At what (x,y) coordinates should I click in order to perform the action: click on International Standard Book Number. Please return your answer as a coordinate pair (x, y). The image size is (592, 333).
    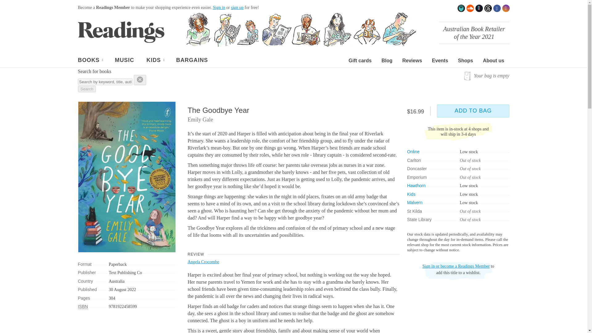
    Looking at the image, I should click on (83, 306).